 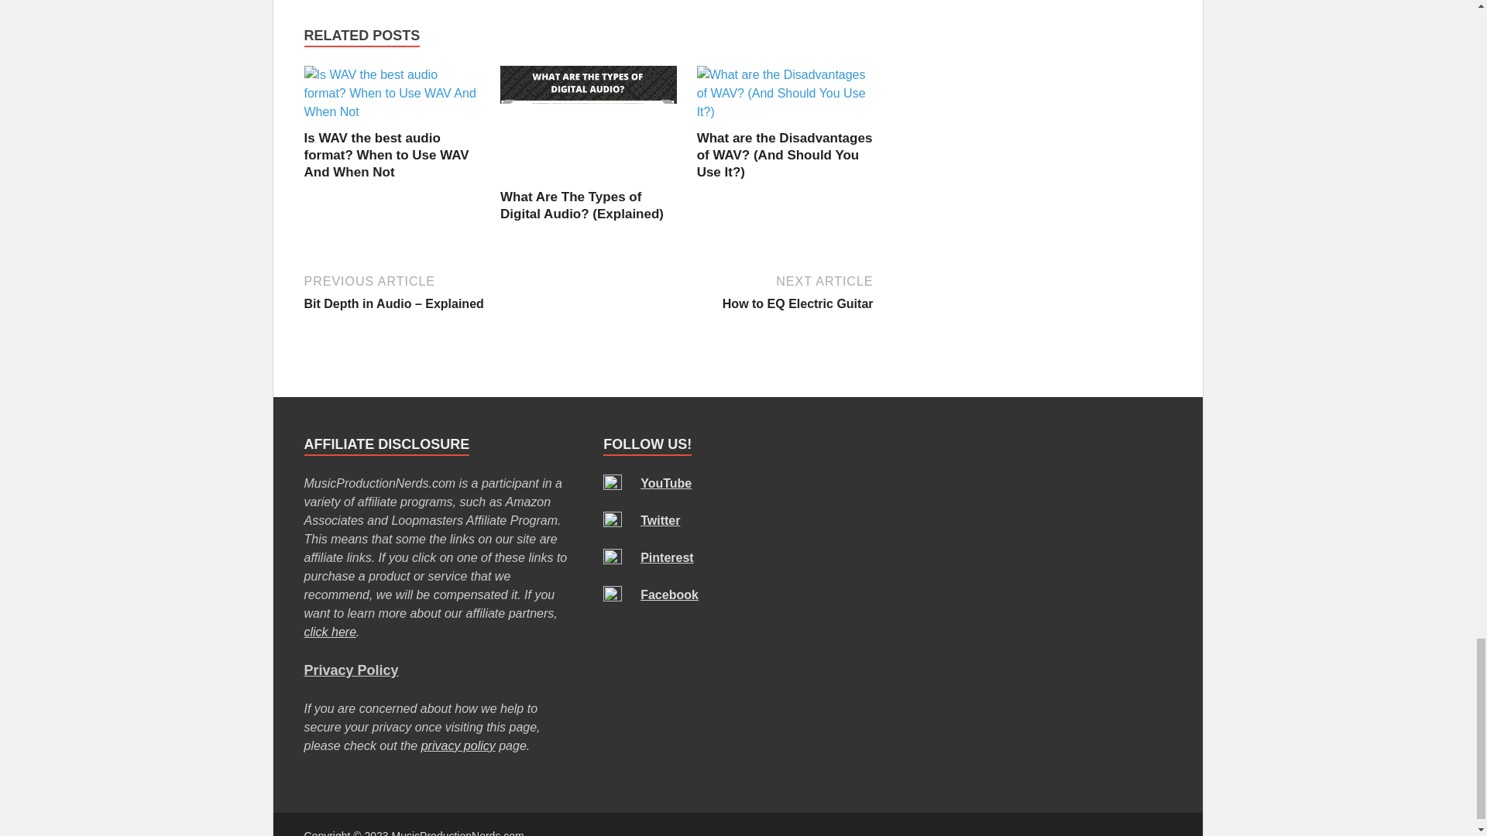 What do you see at coordinates (386, 155) in the screenshot?
I see `Is WAV the best audio format? When to Use WAV And When Not` at bounding box center [386, 155].